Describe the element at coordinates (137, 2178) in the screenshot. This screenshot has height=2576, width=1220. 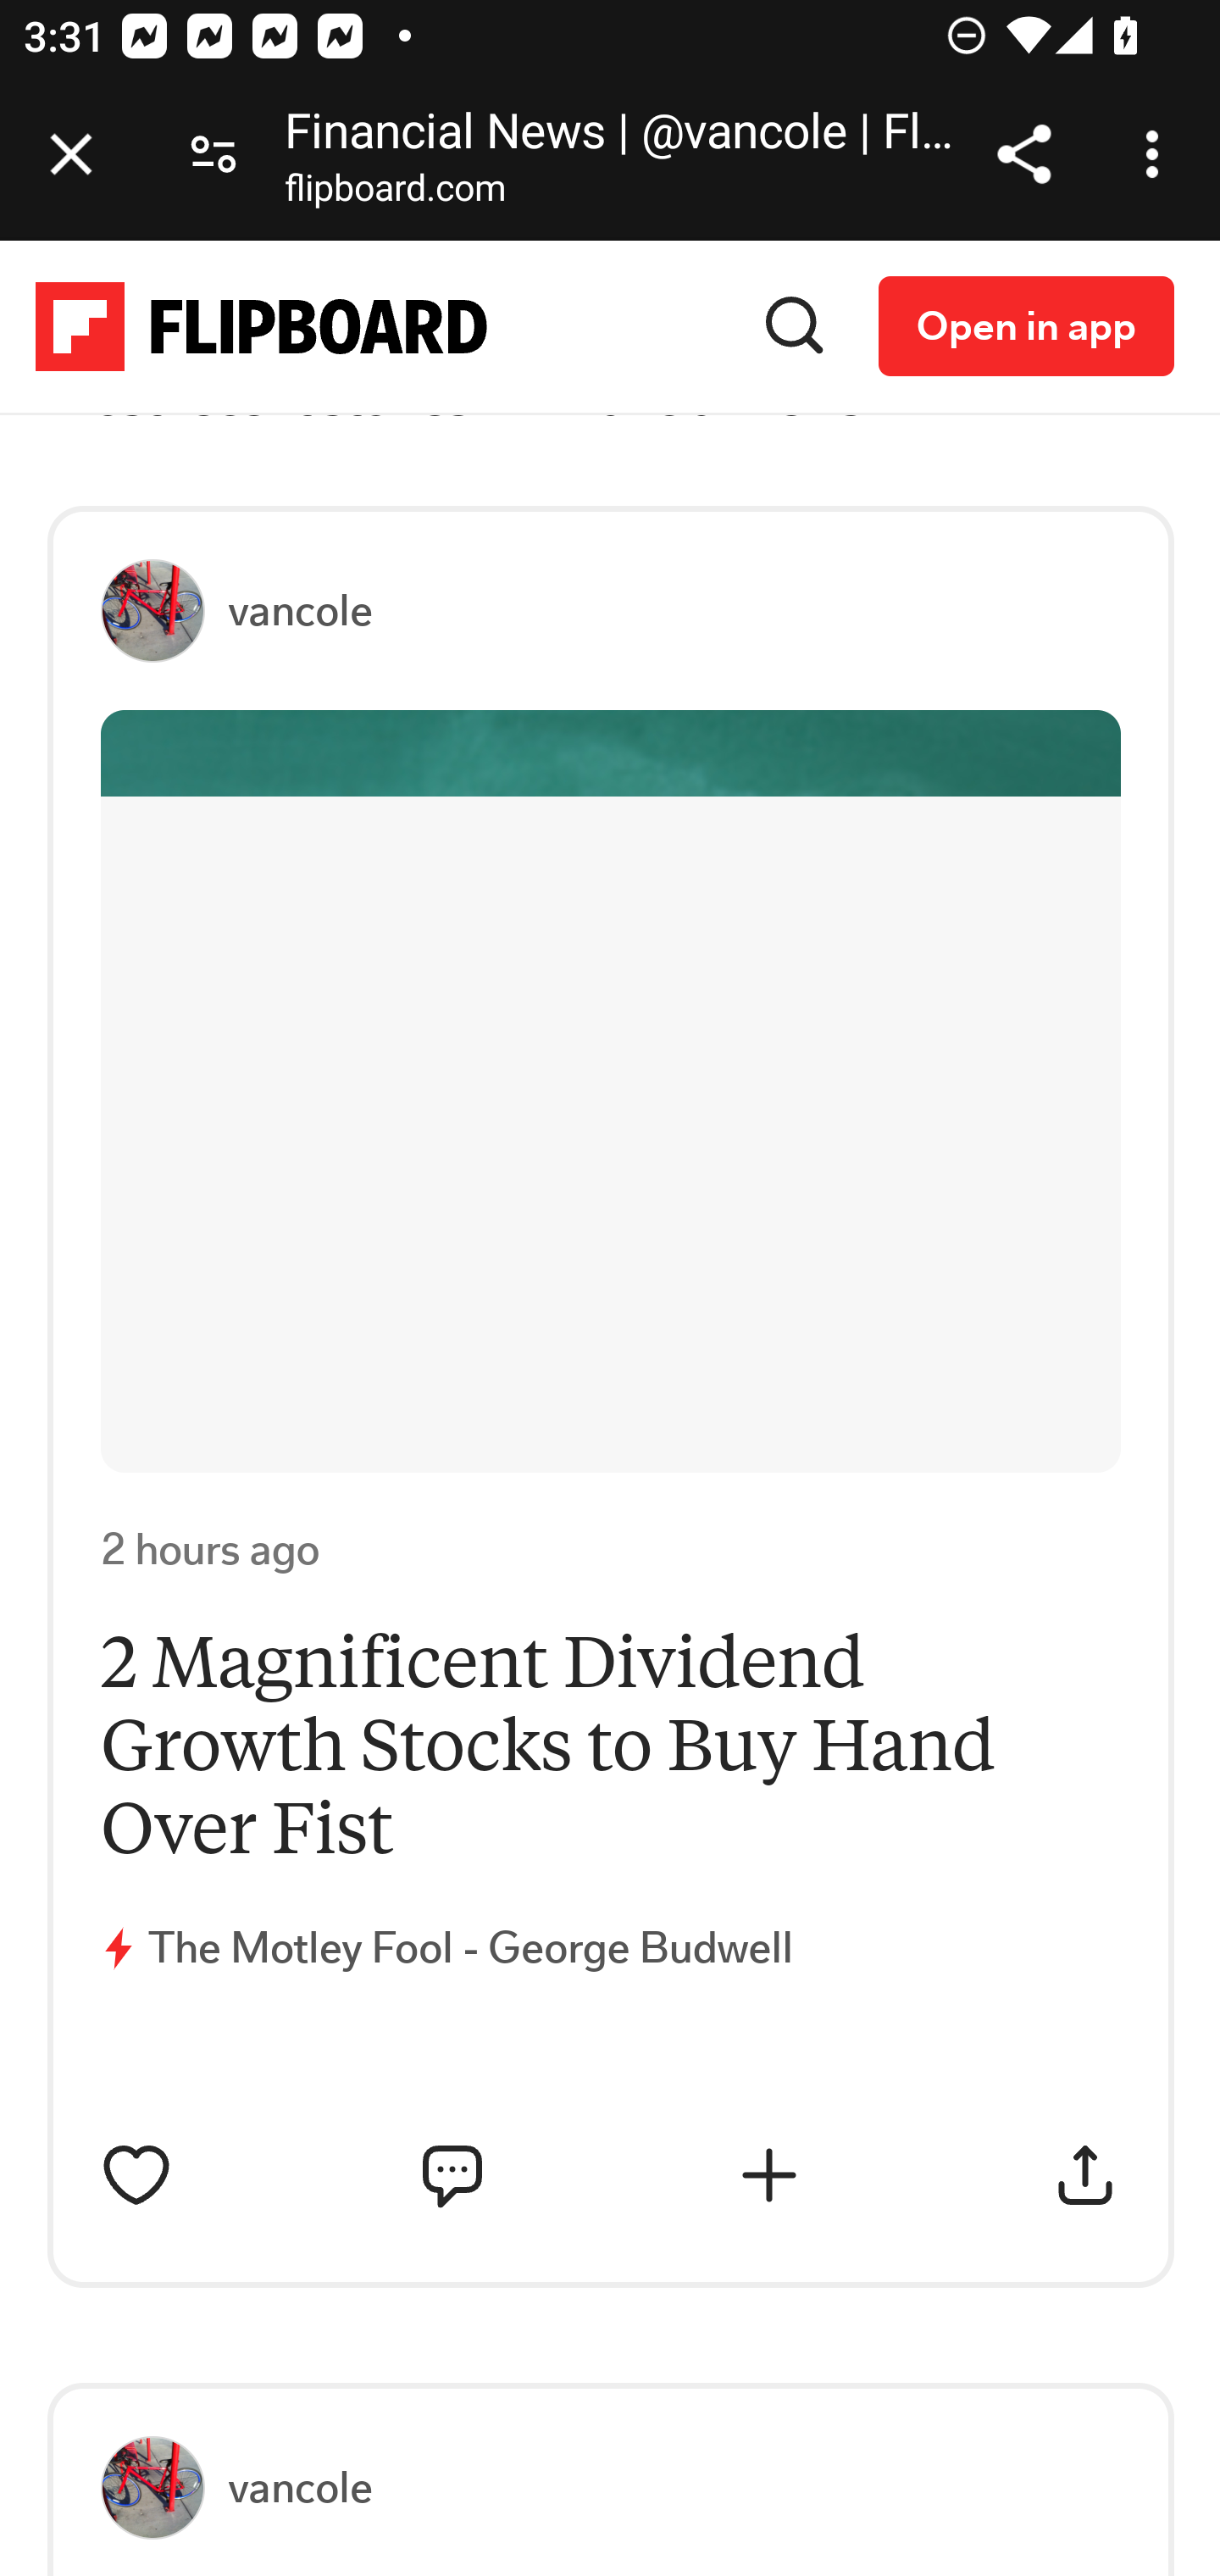
I see `Like` at that location.